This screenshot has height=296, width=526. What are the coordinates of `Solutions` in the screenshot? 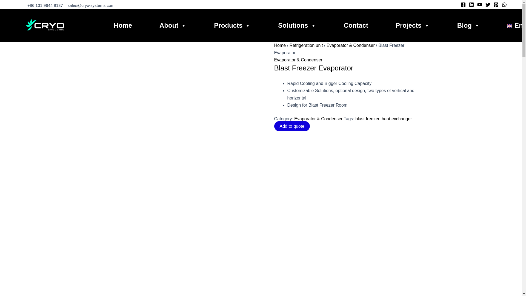 It's located at (297, 25).